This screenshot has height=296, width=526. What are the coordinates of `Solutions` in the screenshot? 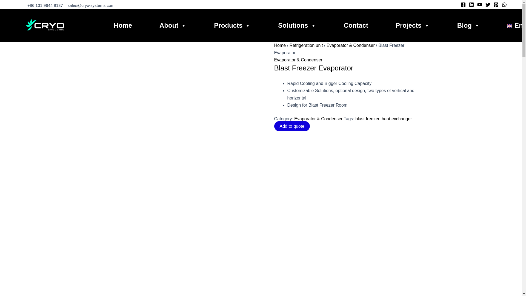 It's located at (297, 25).